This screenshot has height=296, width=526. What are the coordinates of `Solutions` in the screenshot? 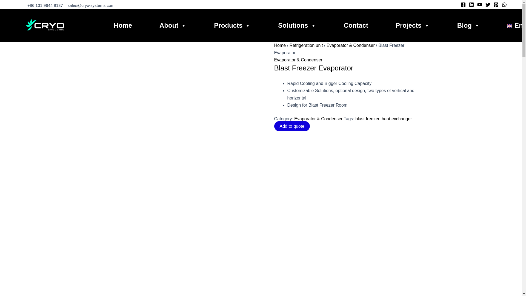 It's located at (297, 25).